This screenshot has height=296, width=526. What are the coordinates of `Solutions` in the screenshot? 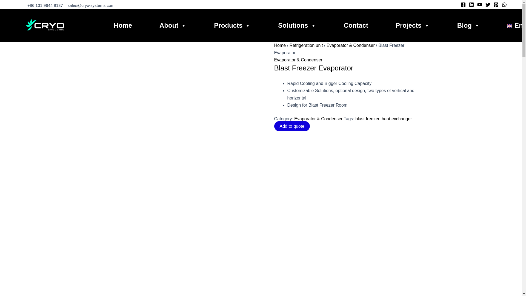 It's located at (297, 25).